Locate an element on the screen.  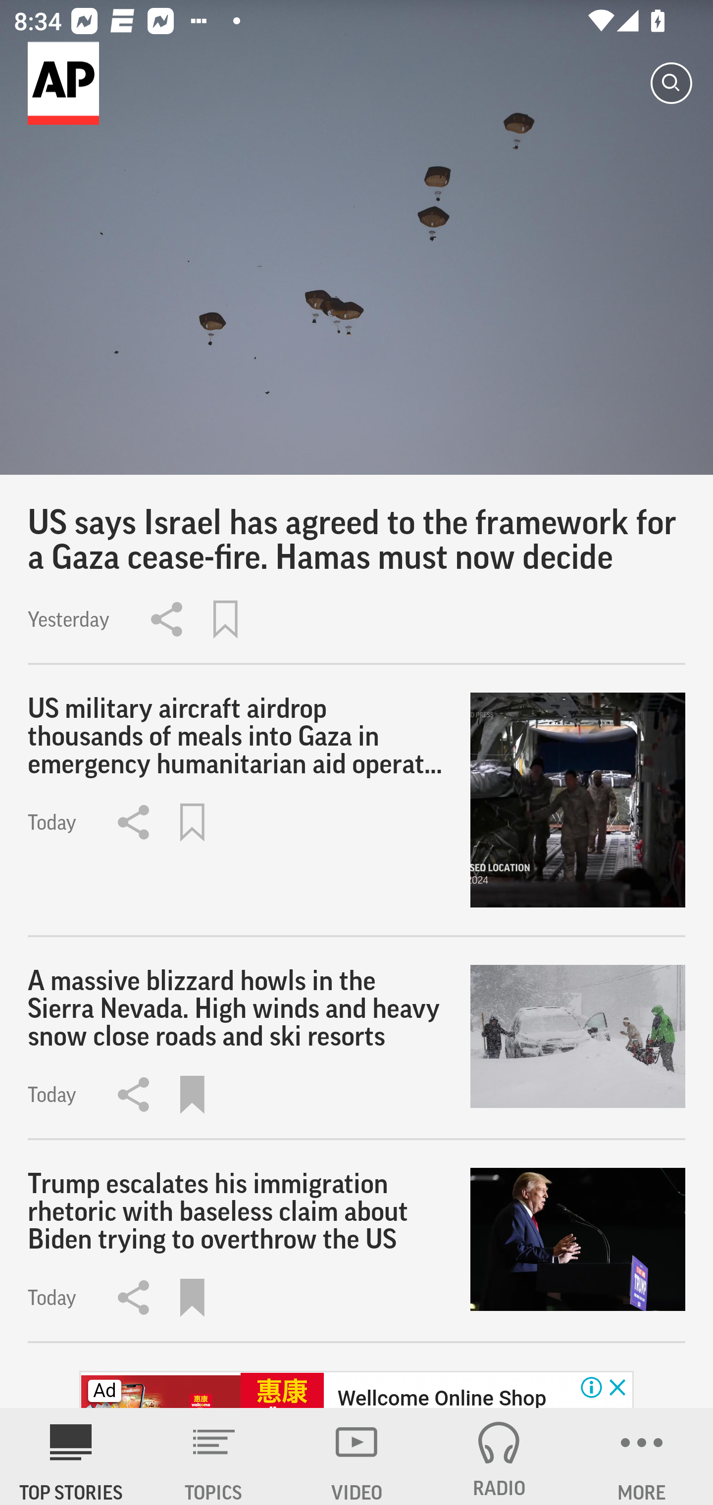
AP News TOP STORIES is located at coordinates (71, 1456).